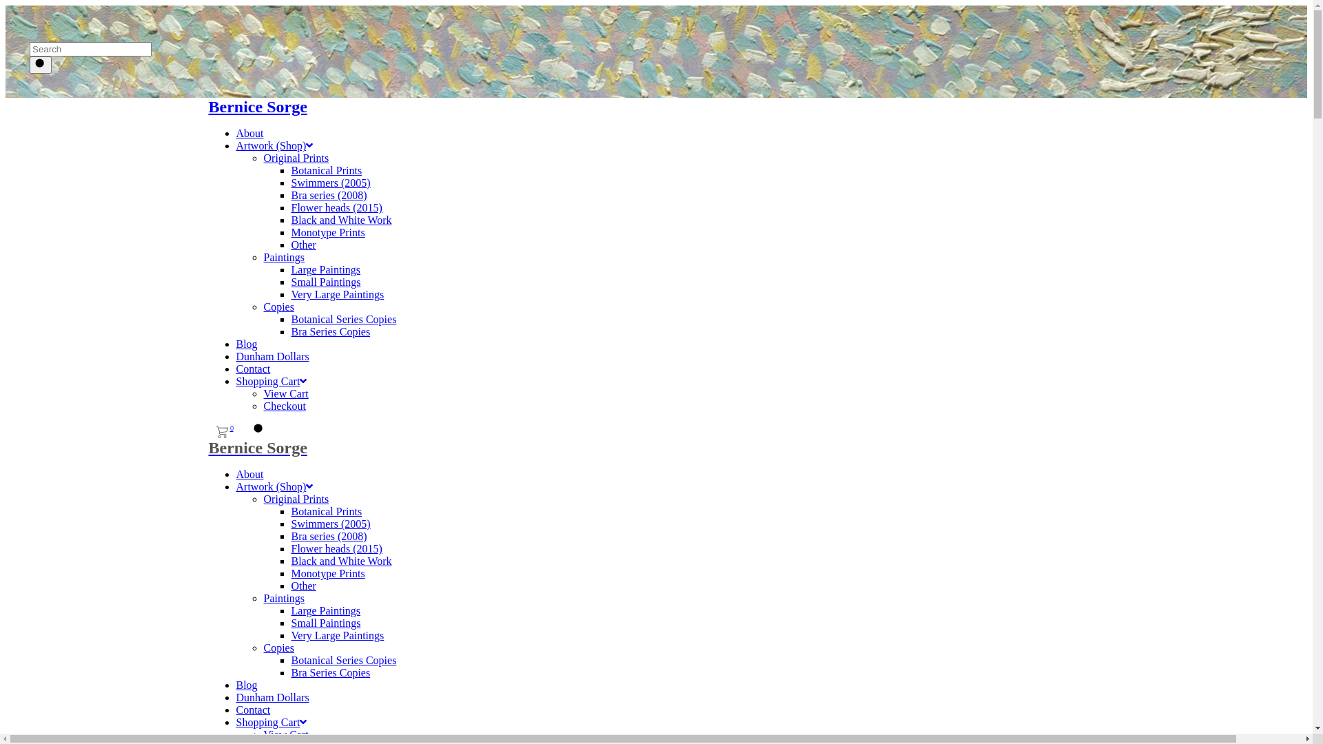 Image resolution: width=1323 pixels, height=744 pixels. What do you see at coordinates (325, 623) in the screenshot?
I see `Small Paintings` at bounding box center [325, 623].